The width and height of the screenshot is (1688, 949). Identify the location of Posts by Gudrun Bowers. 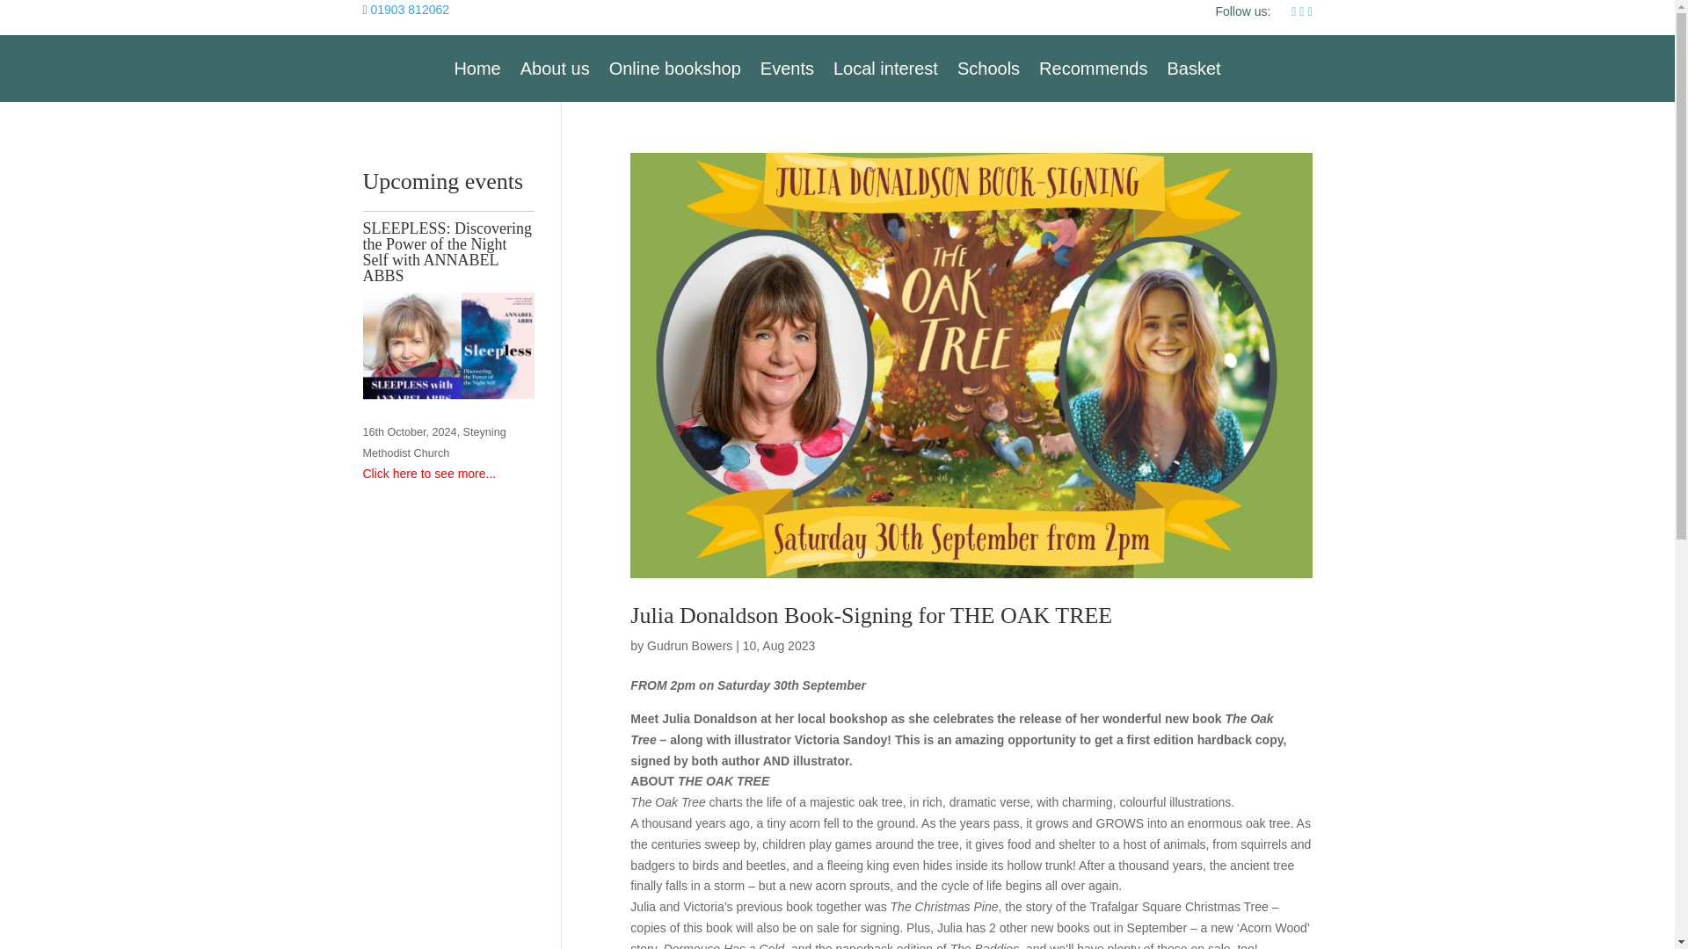
(689, 645).